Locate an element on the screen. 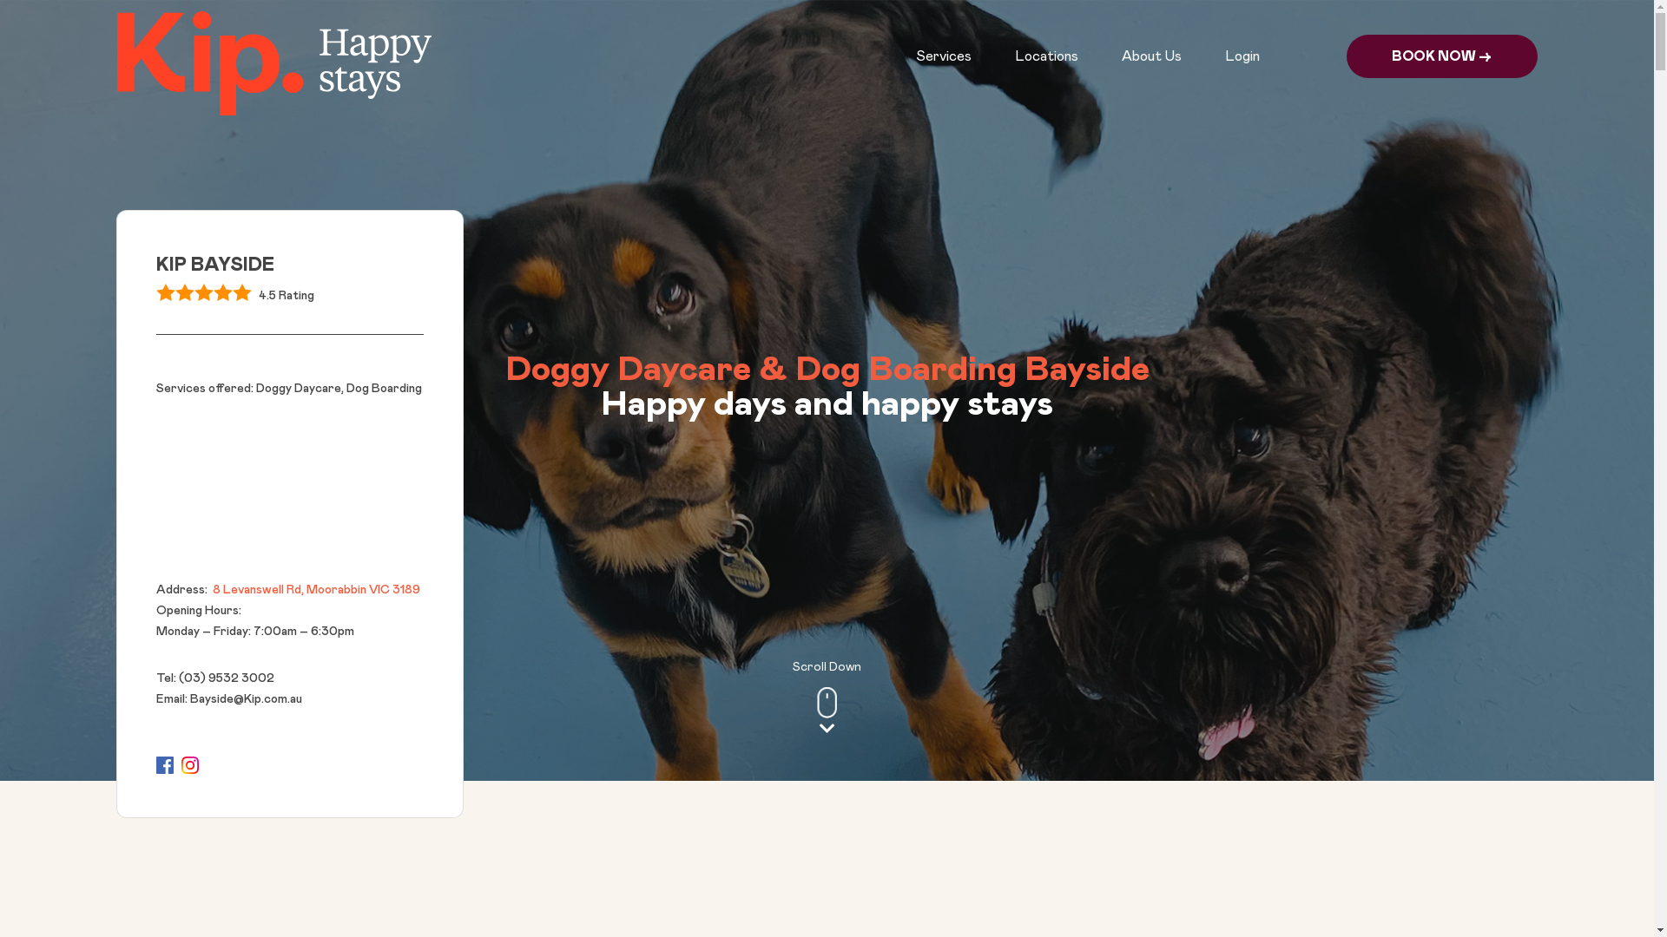 The image size is (1667, 937). Bayside@Kip.com.au is located at coordinates (245, 699).